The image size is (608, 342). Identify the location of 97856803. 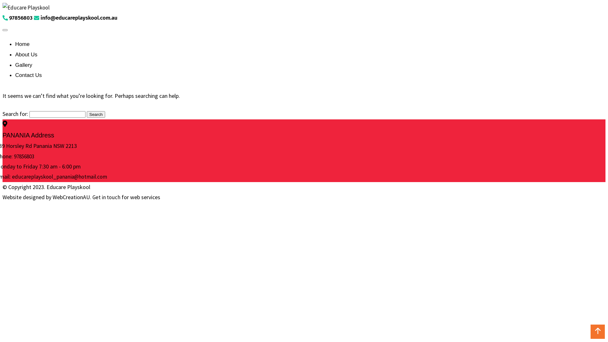
(18, 18).